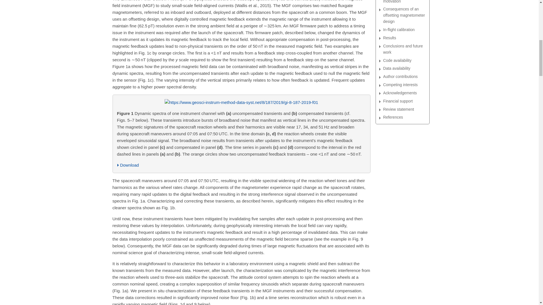 The width and height of the screenshot is (543, 305). What do you see at coordinates (404, 60) in the screenshot?
I see `Code availability` at bounding box center [404, 60].